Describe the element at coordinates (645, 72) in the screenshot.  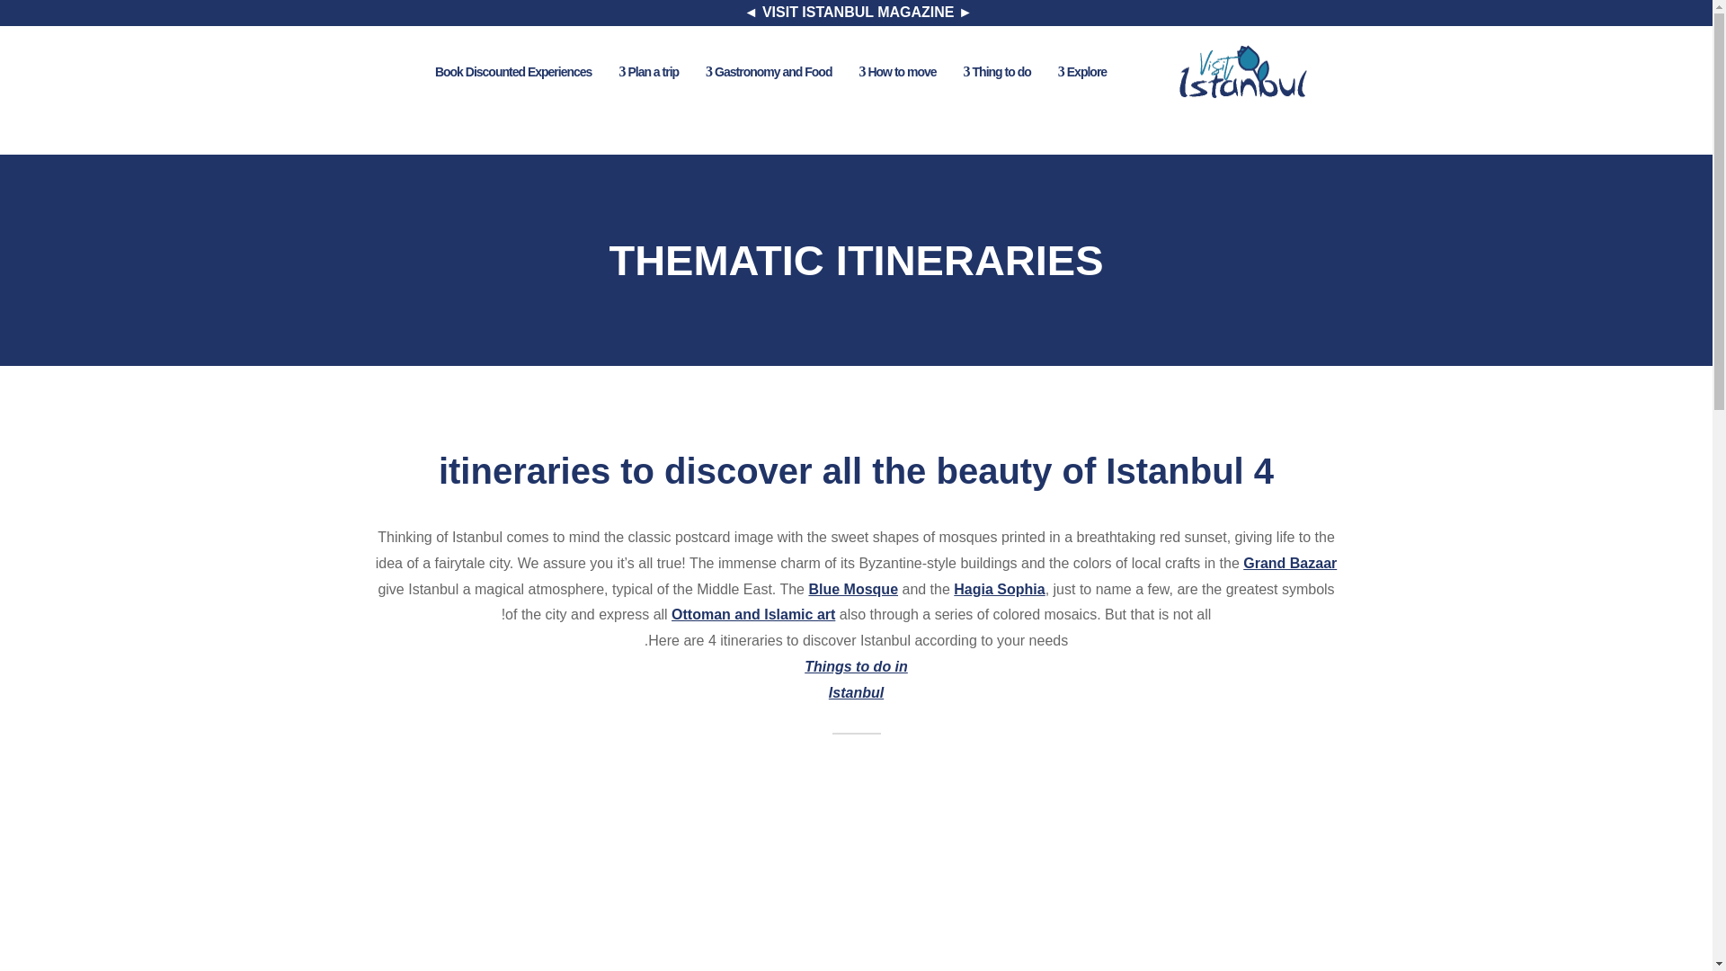
I see `Plan a trip` at that location.